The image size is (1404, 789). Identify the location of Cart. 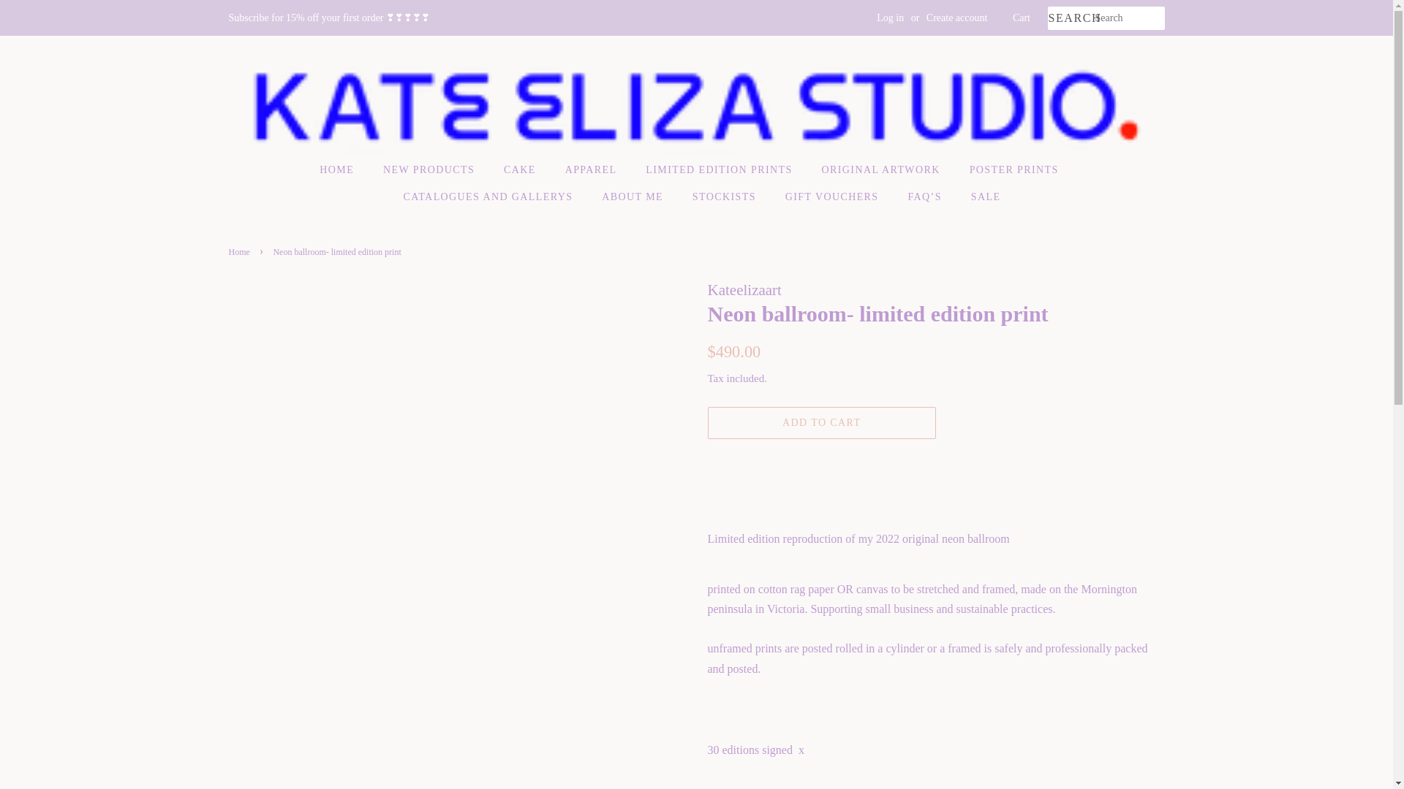
(1021, 18).